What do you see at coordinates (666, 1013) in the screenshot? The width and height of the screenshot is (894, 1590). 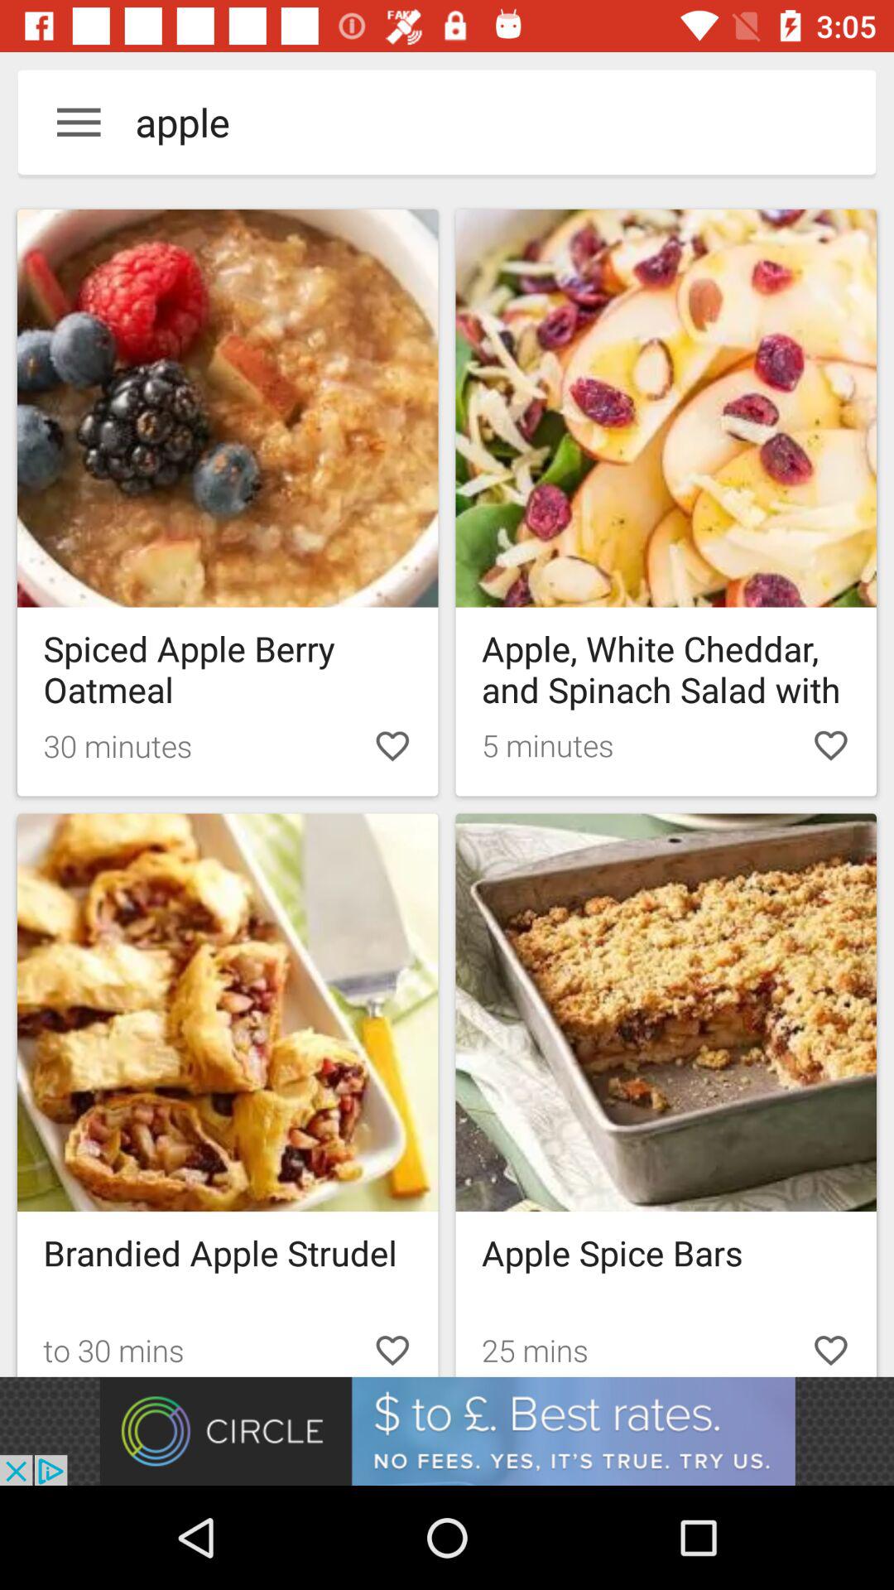 I see `choose fourth image` at bounding box center [666, 1013].